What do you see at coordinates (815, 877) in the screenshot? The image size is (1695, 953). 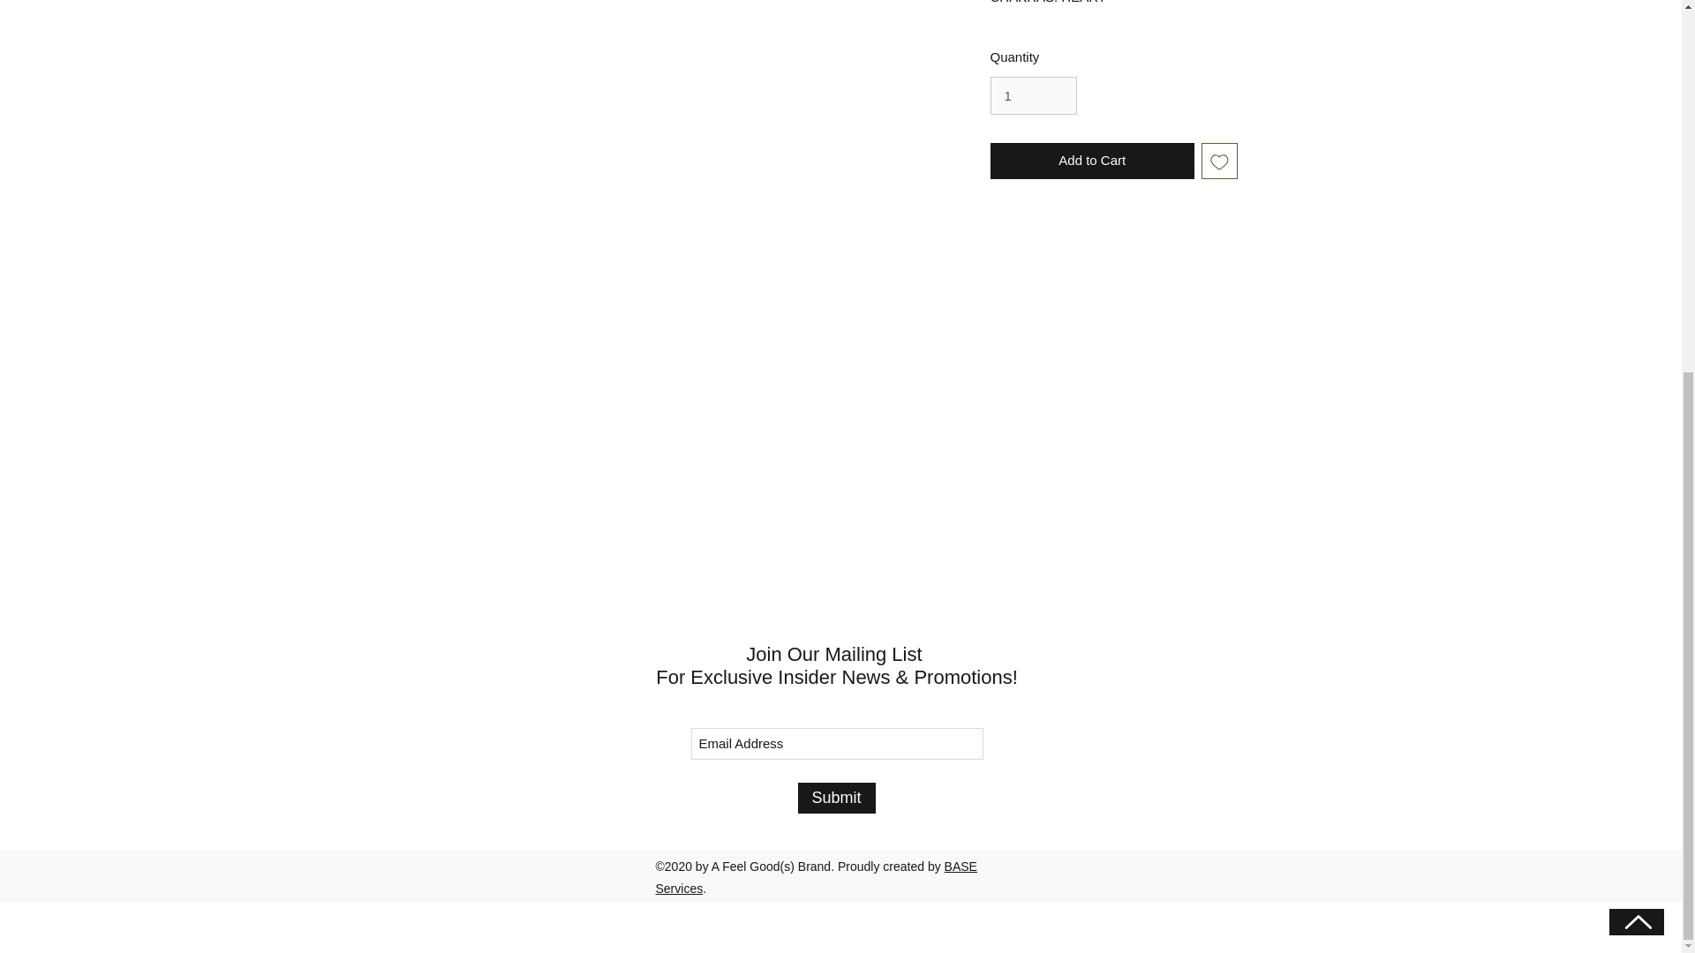 I see `BASE Services` at bounding box center [815, 877].